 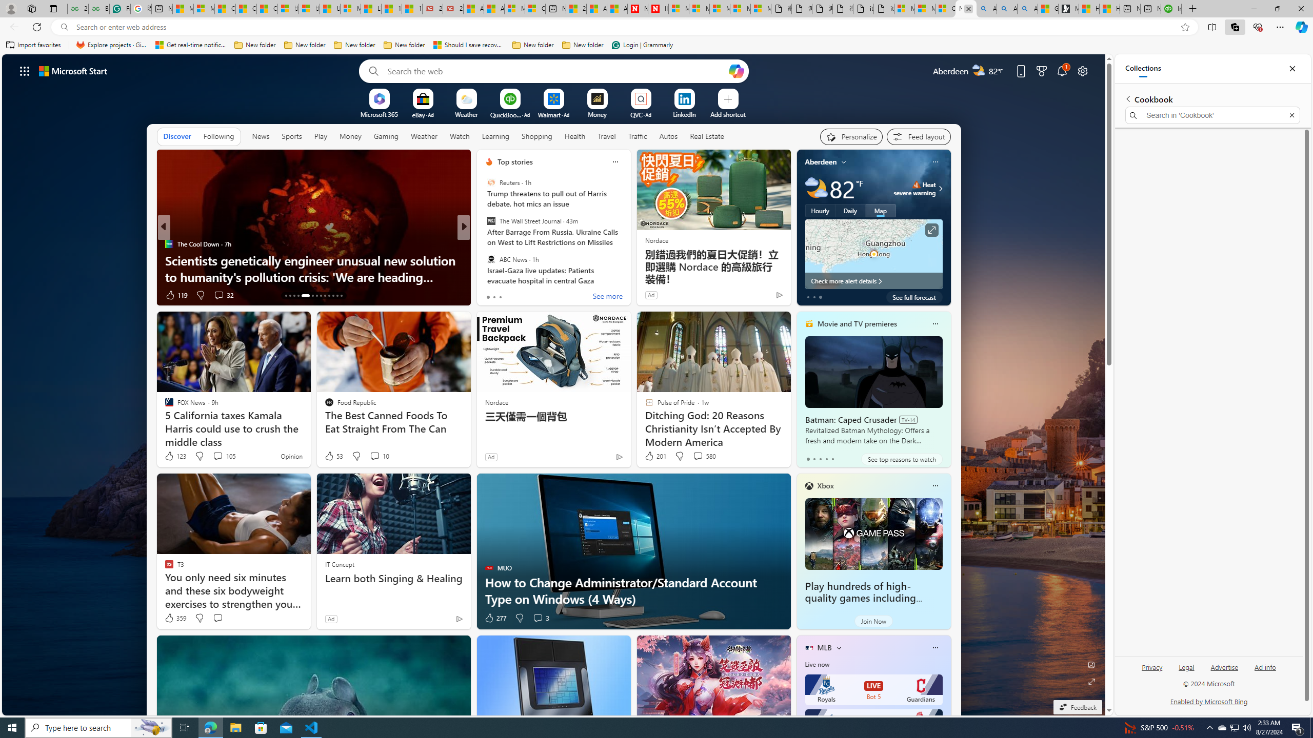 I want to click on Blue Jays LIVE Top 4 Red Sox, so click(x=874, y=725).